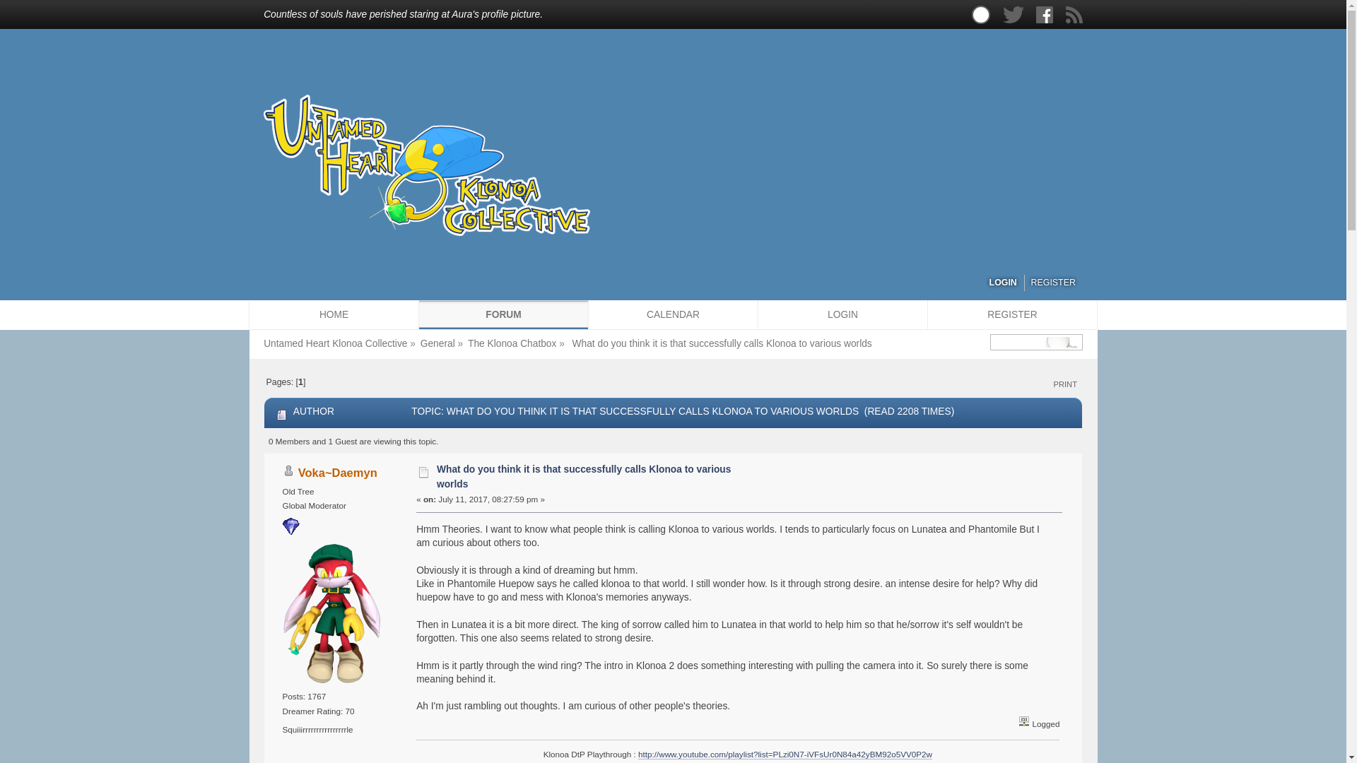 This screenshot has width=1357, height=763. I want to click on Register, so click(1011, 314).